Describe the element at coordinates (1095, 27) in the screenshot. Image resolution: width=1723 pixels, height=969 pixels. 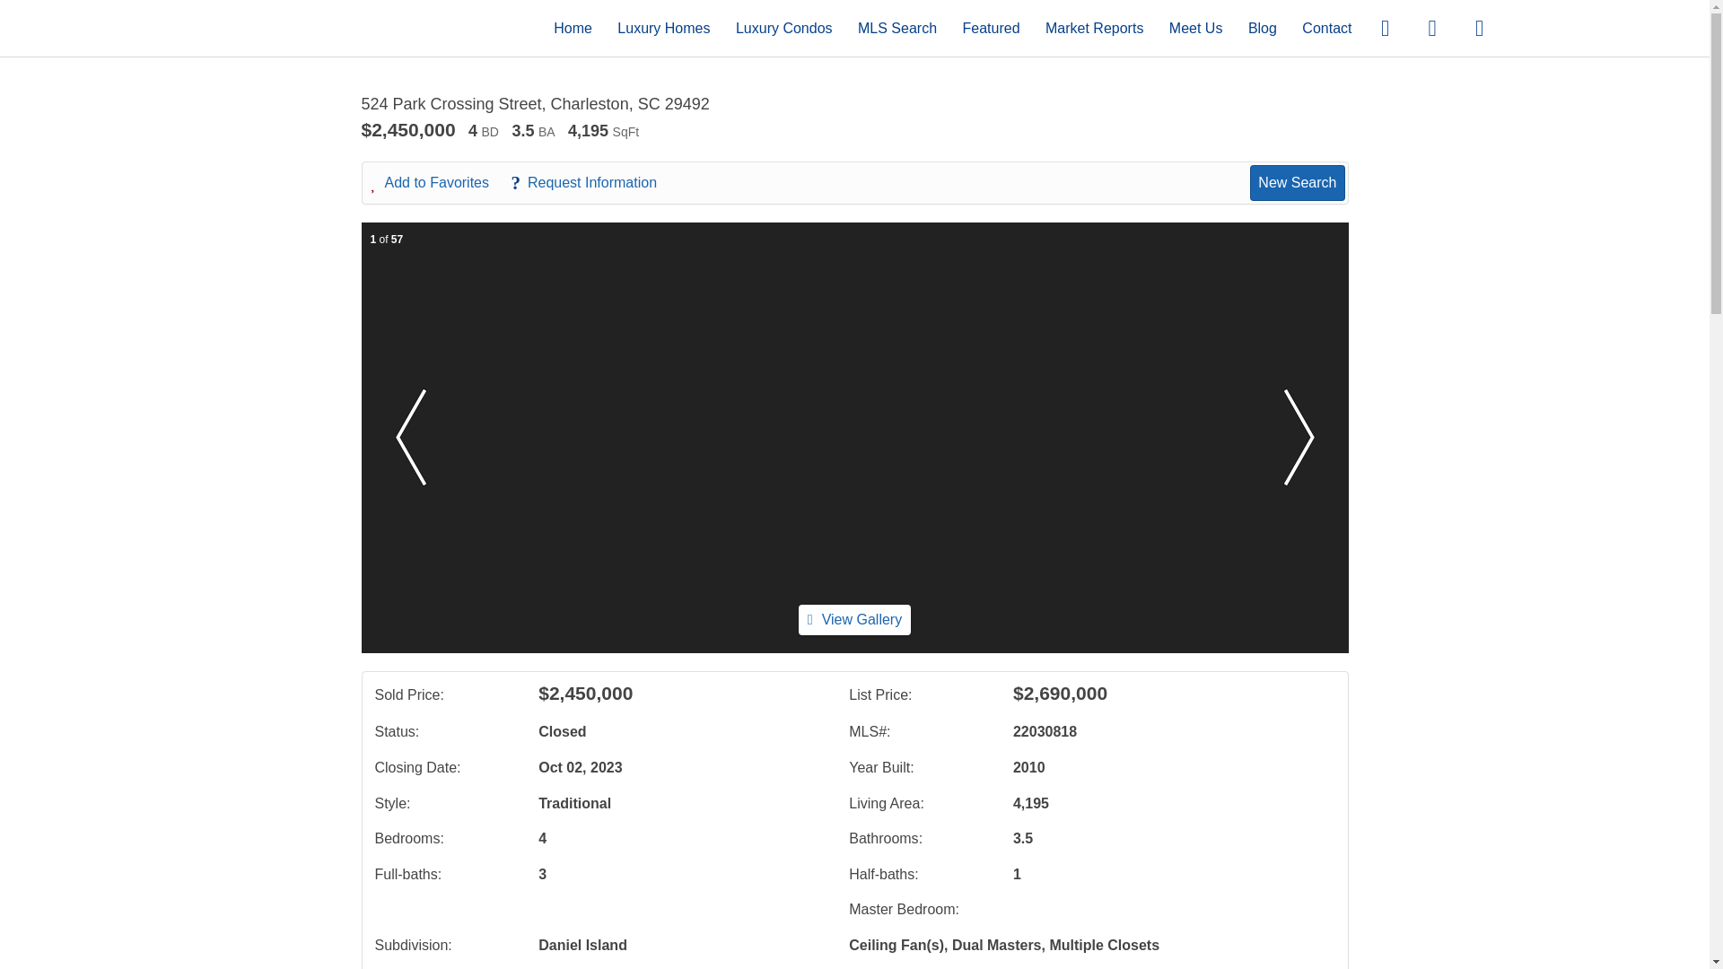
I see `Market Reports` at that location.